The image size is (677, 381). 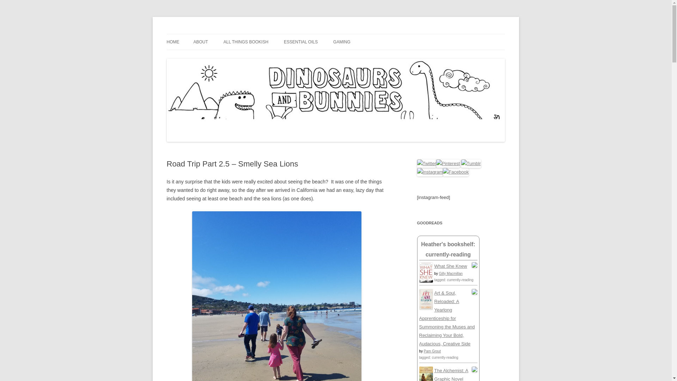 What do you see at coordinates (245, 42) in the screenshot?
I see `ALL THINGS BOOKISH` at bounding box center [245, 42].